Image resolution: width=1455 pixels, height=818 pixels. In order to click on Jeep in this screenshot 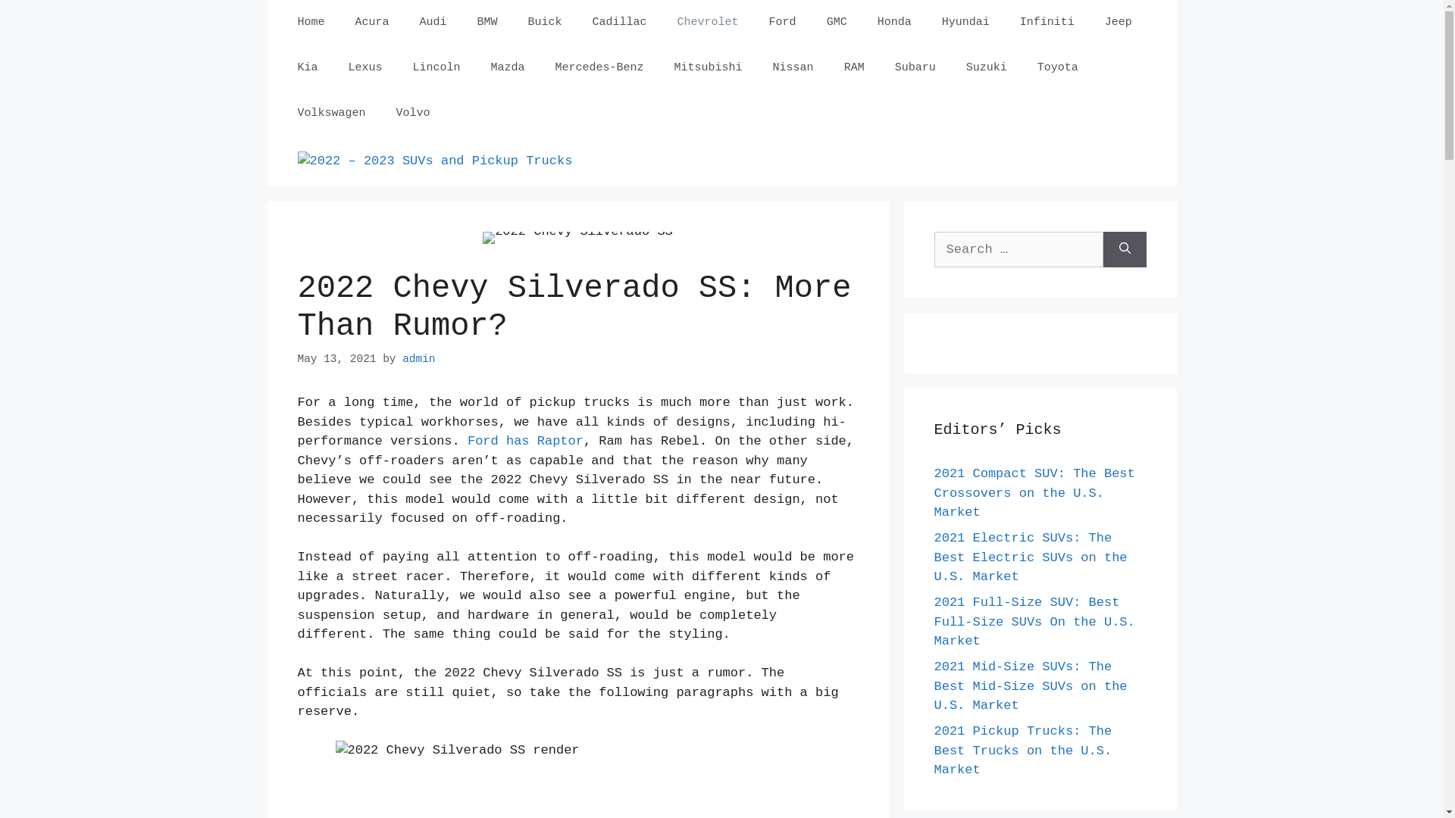, I will do `click(1119, 23)`.